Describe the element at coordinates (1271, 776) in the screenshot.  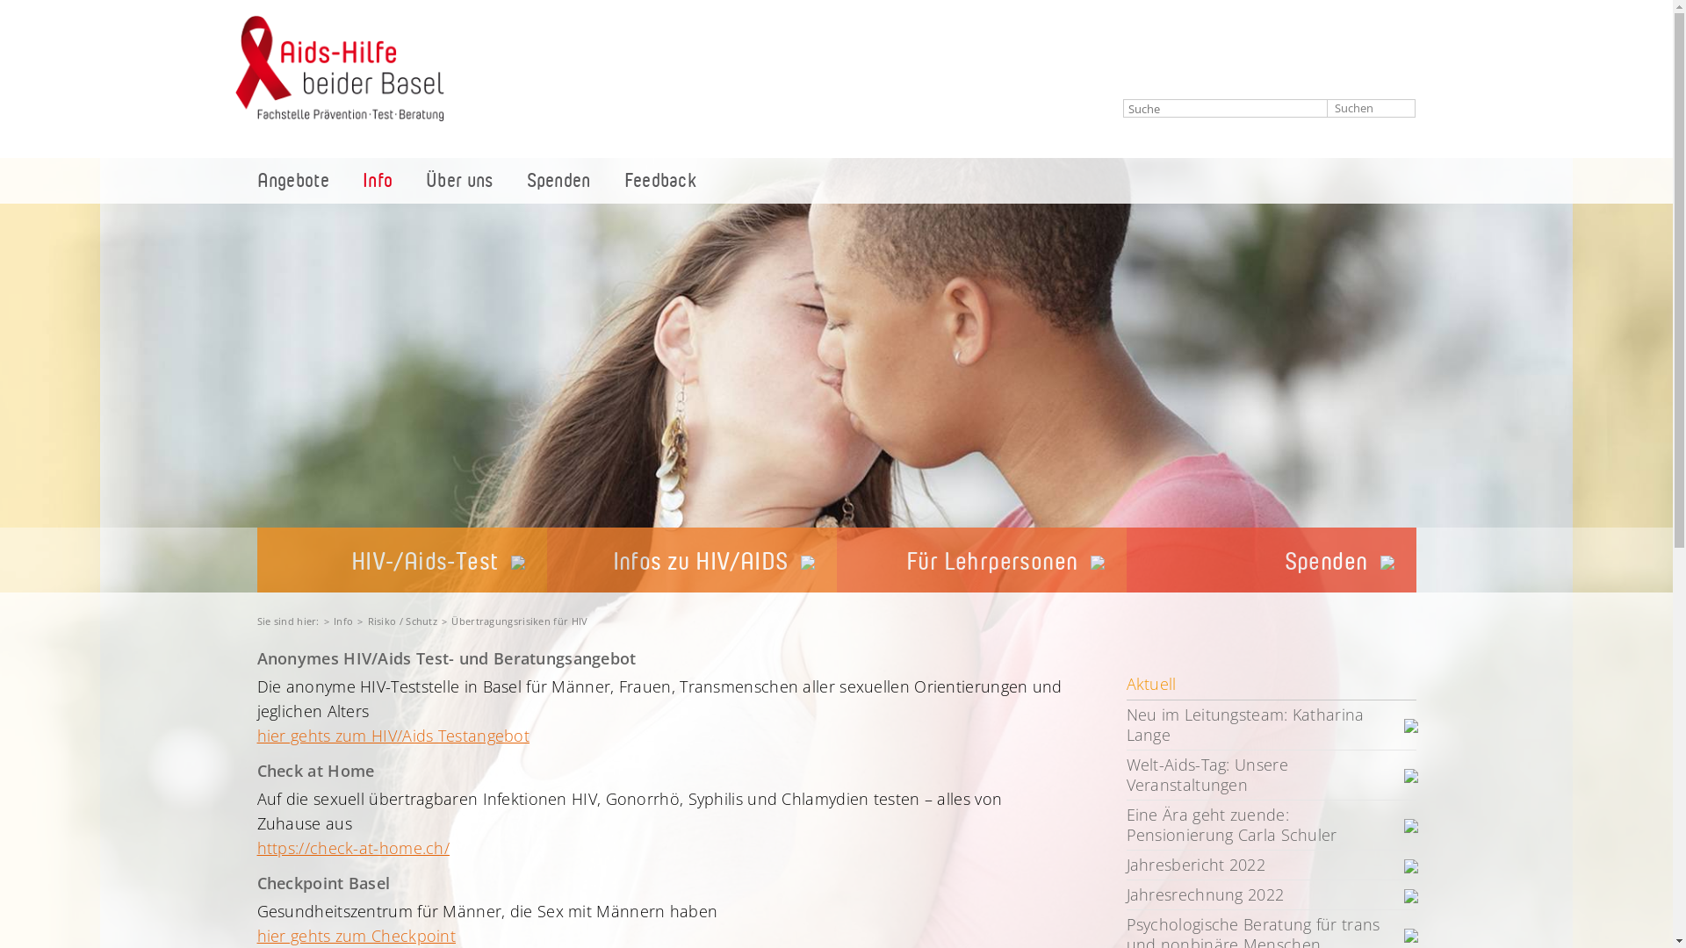
I see `Welt-Aids-Tag: Unsere Veranstaltungen` at that location.